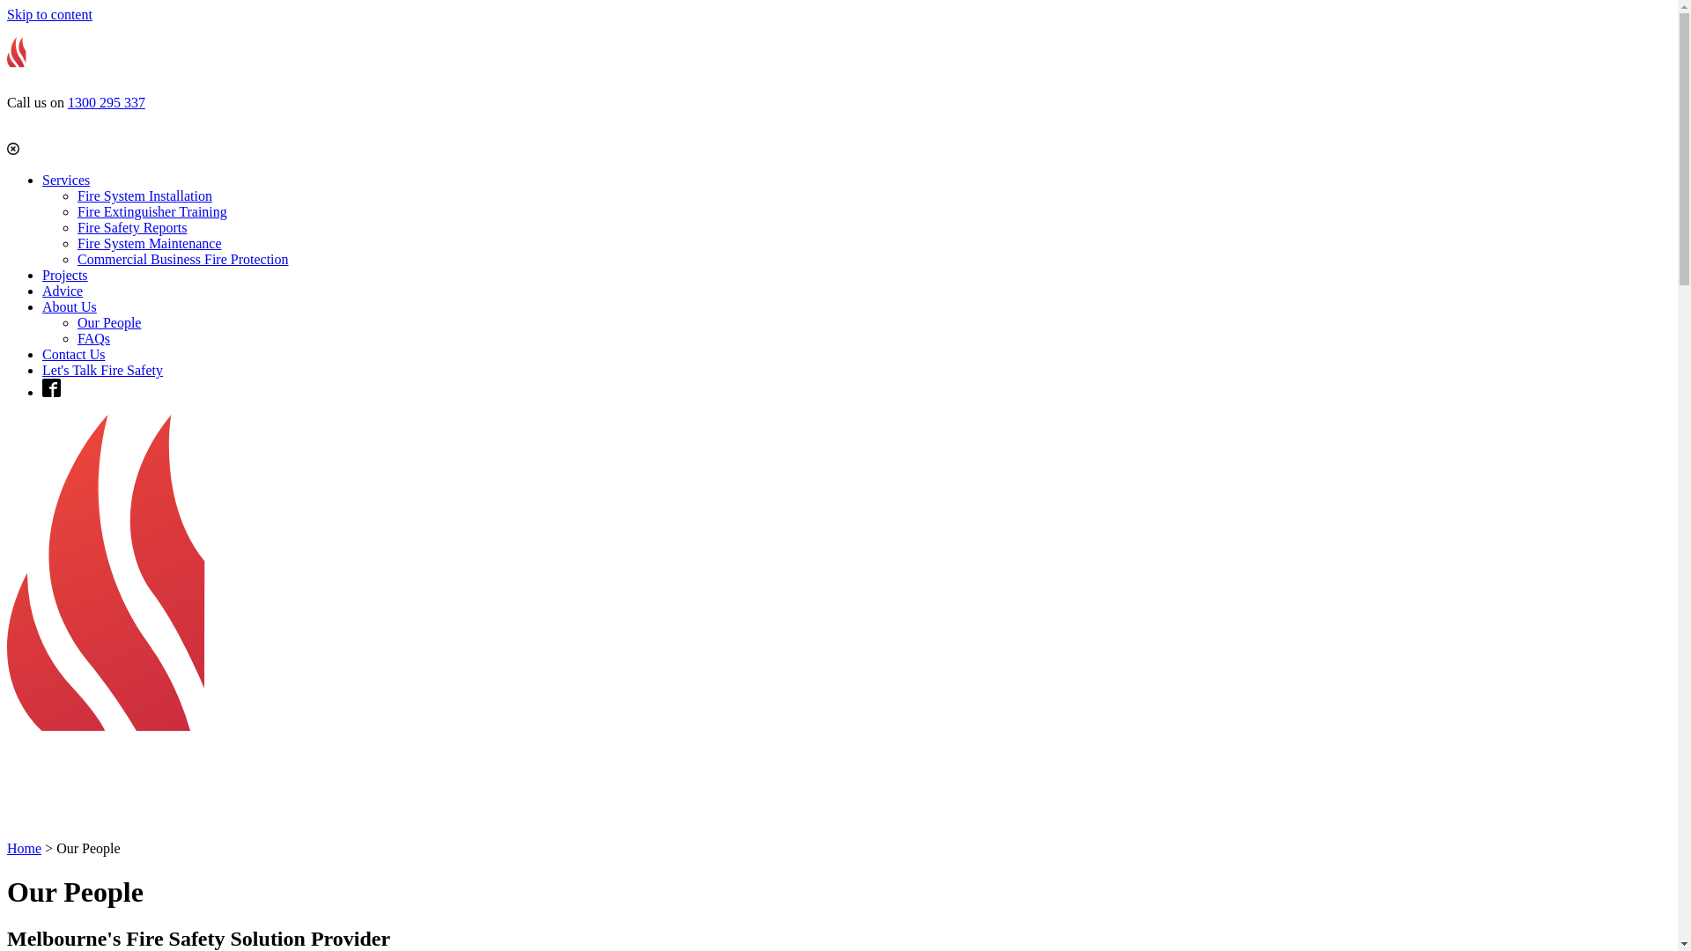 The width and height of the screenshot is (1691, 951). Describe the element at coordinates (144, 195) in the screenshot. I see `Fire System Installation` at that location.